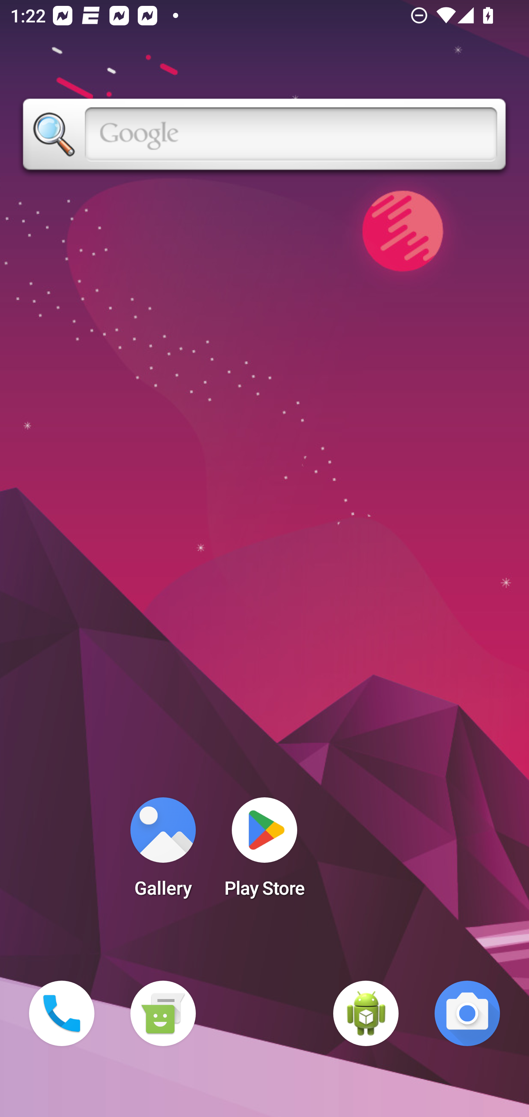 This screenshot has height=1117, width=529. I want to click on Camera, so click(467, 1013).